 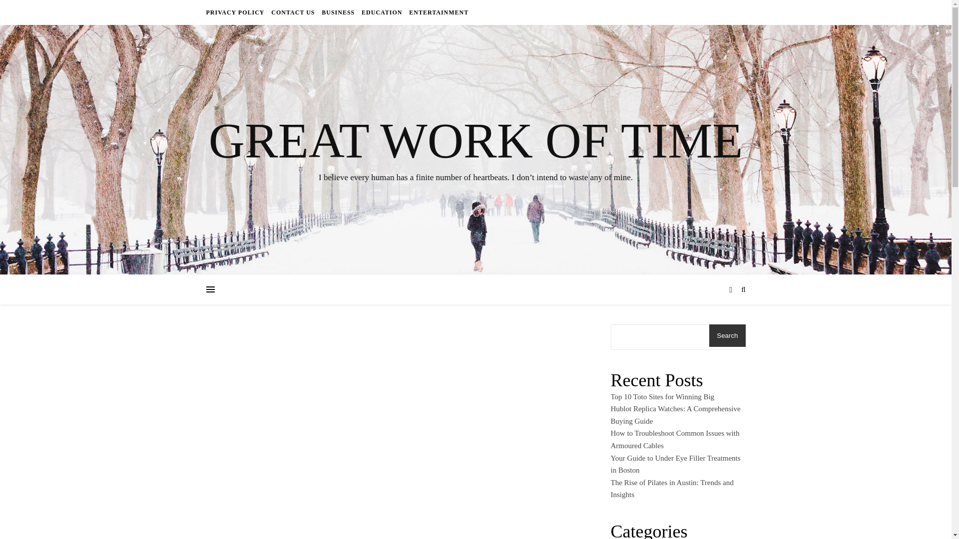 I want to click on How to Troubleshoot Common Issues with Armoured Cables, so click(x=674, y=439).